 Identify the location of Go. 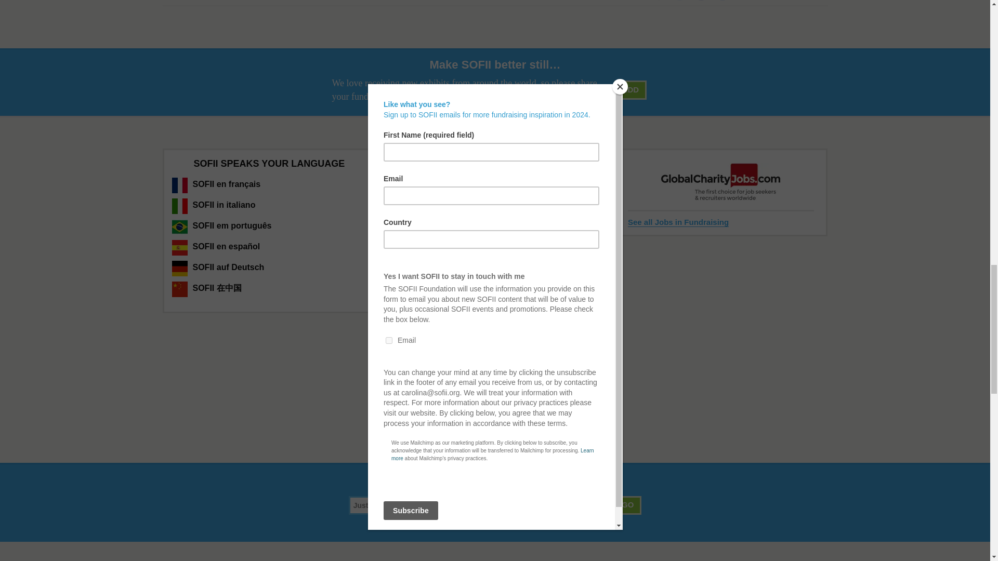
(627, 505).